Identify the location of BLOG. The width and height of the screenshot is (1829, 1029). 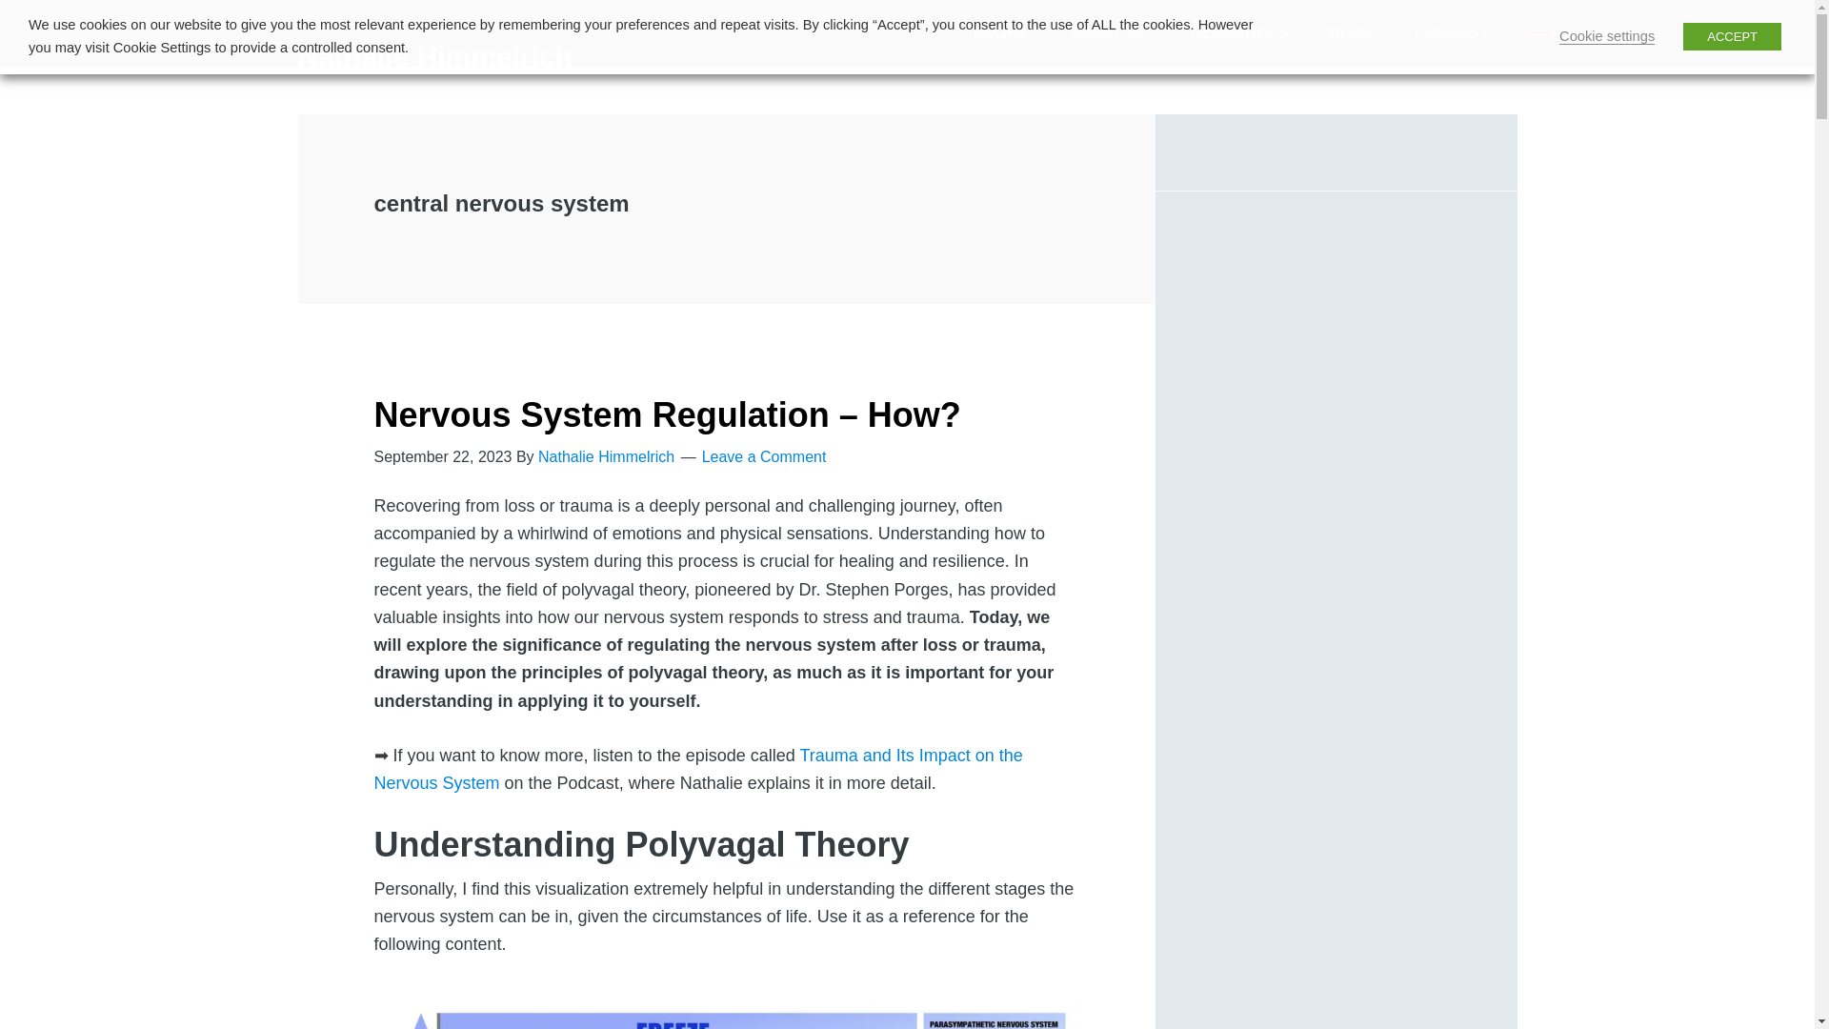
(1351, 33).